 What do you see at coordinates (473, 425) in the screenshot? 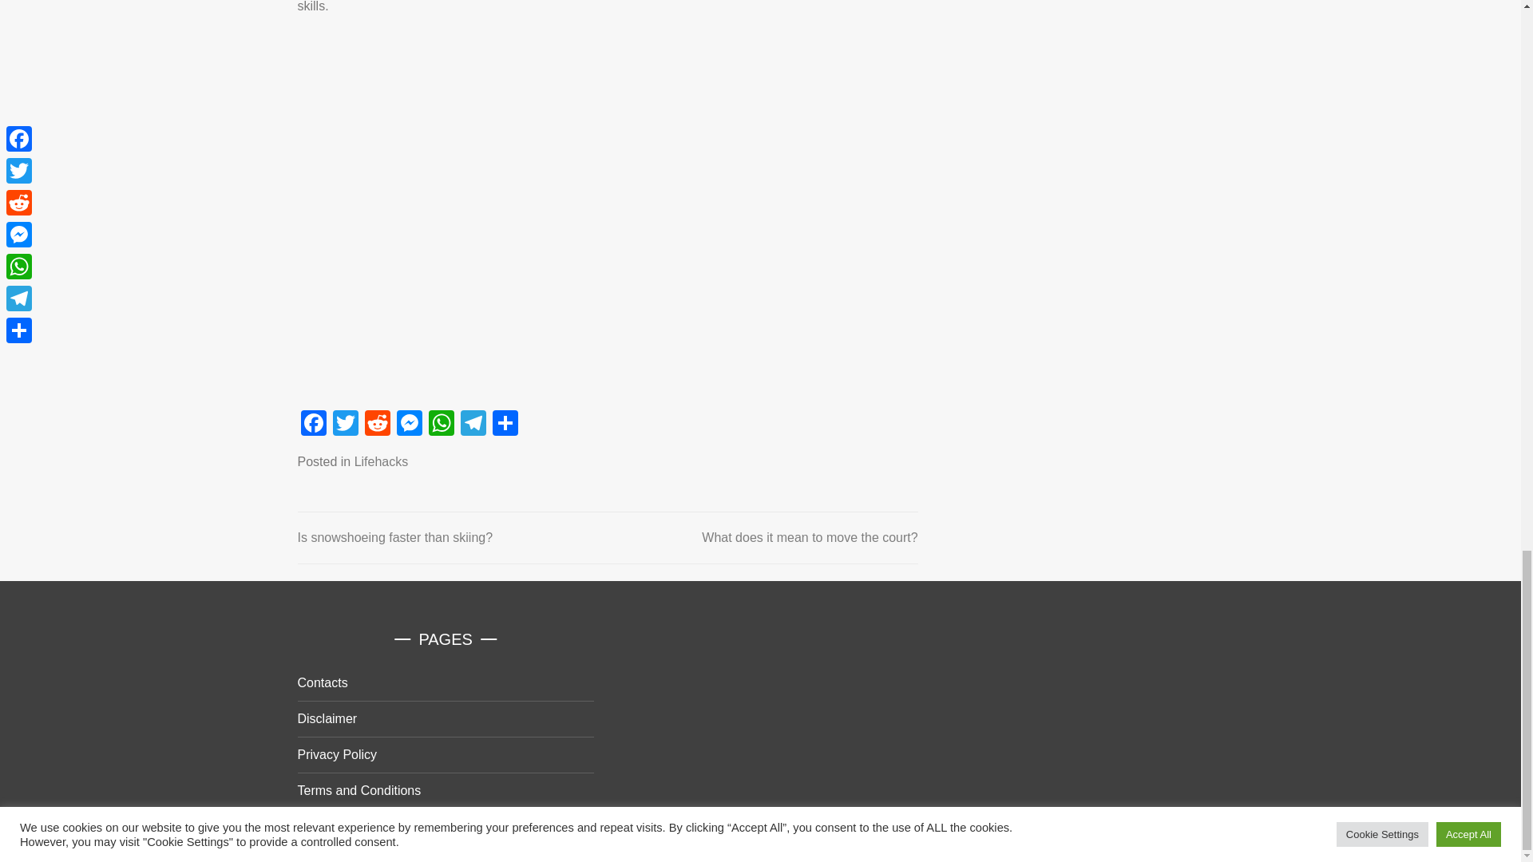
I see `Telegram` at bounding box center [473, 425].